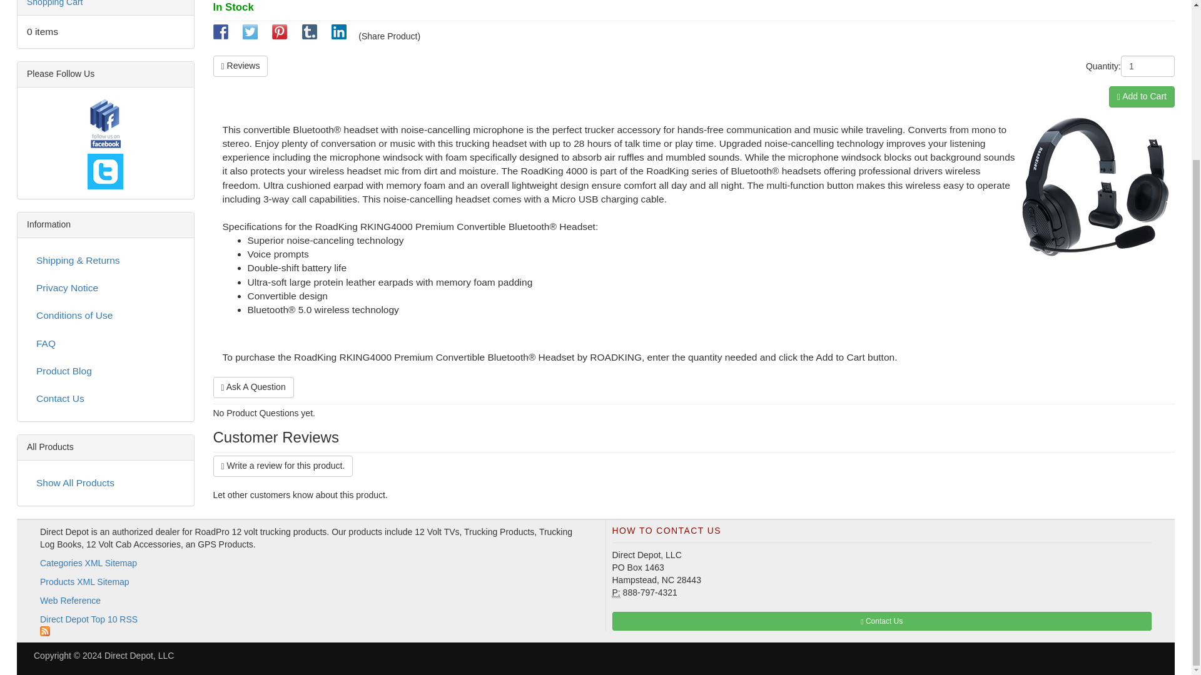 The image size is (1201, 675). What do you see at coordinates (220, 36) in the screenshot?
I see `Share on Facebook` at bounding box center [220, 36].